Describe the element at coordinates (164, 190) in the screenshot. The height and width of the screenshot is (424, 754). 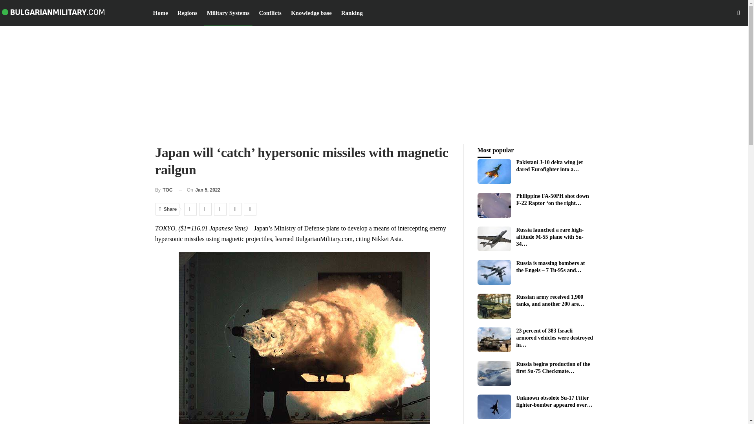
I see `Browse Author Articles` at that location.